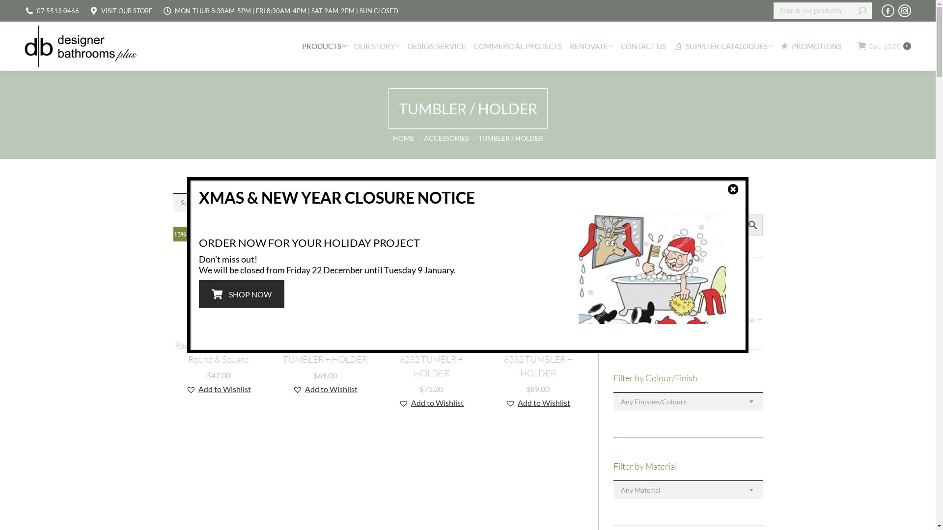  Describe the element at coordinates (643, 46) in the screenshot. I see `CONTACT US` at that location.